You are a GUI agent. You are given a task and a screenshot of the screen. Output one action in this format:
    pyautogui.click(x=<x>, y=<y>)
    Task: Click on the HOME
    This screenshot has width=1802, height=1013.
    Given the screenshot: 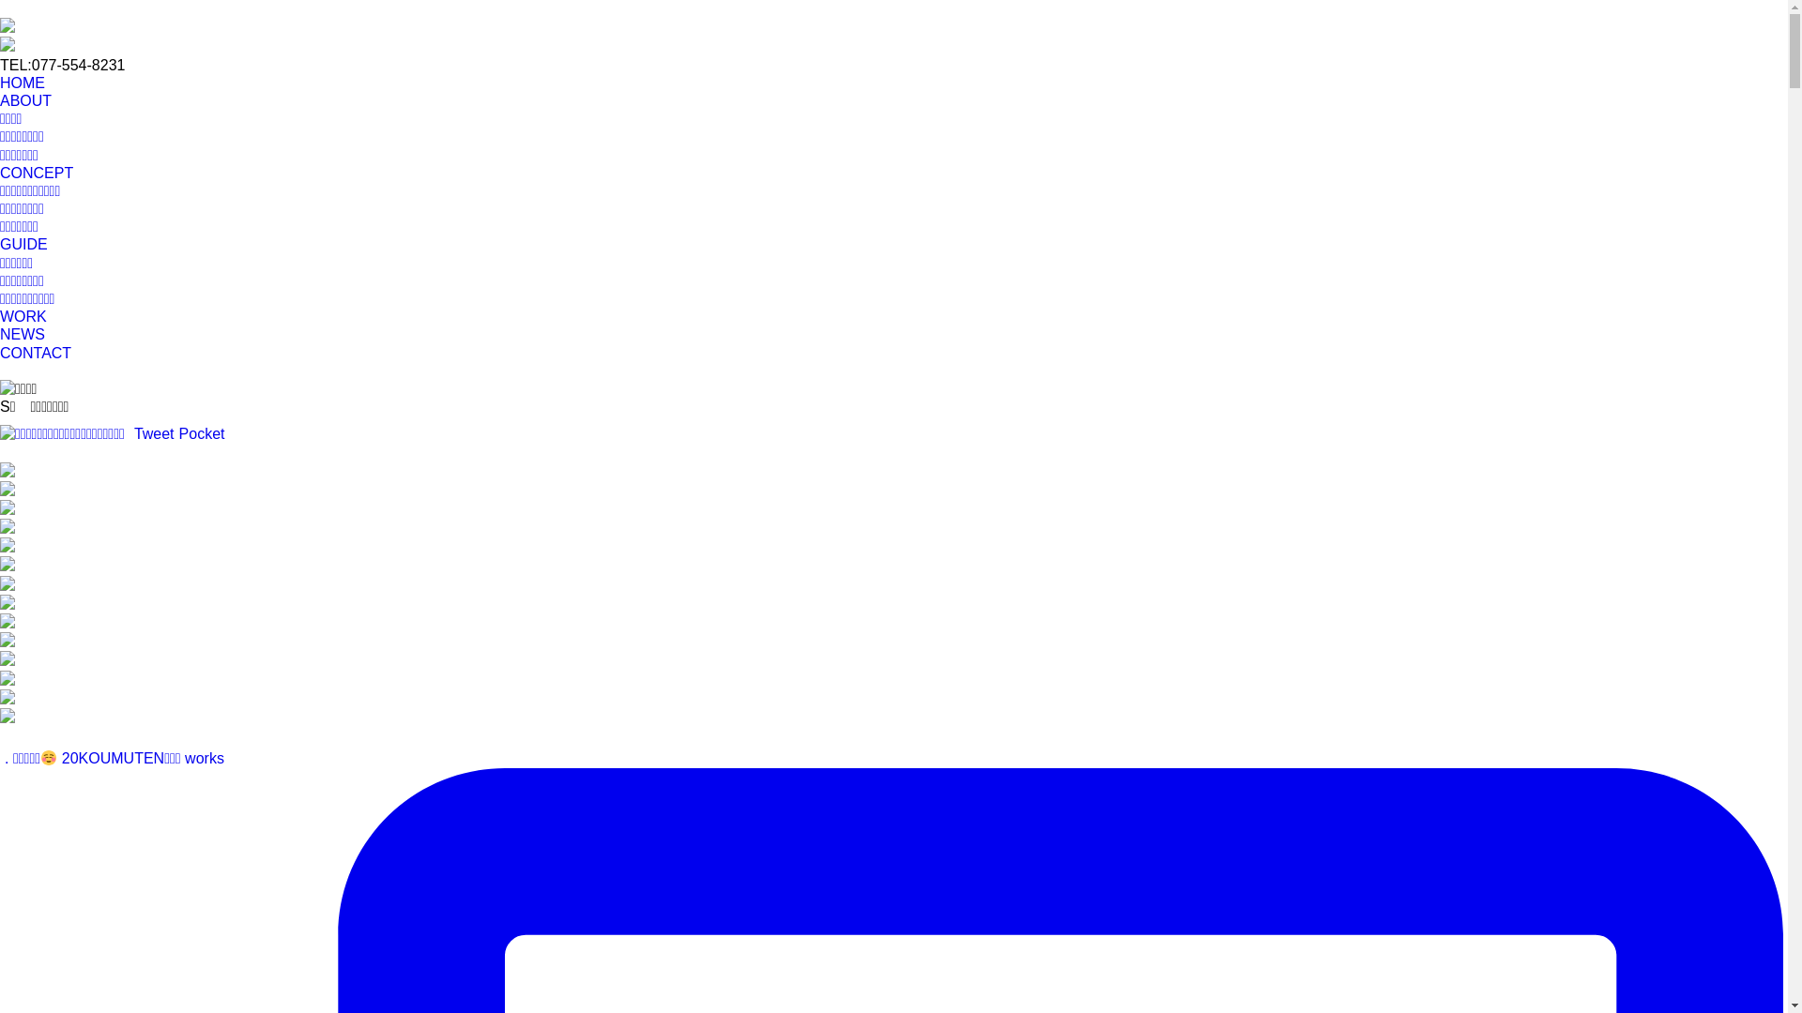 What is the action you would take?
    pyautogui.click(x=23, y=83)
    